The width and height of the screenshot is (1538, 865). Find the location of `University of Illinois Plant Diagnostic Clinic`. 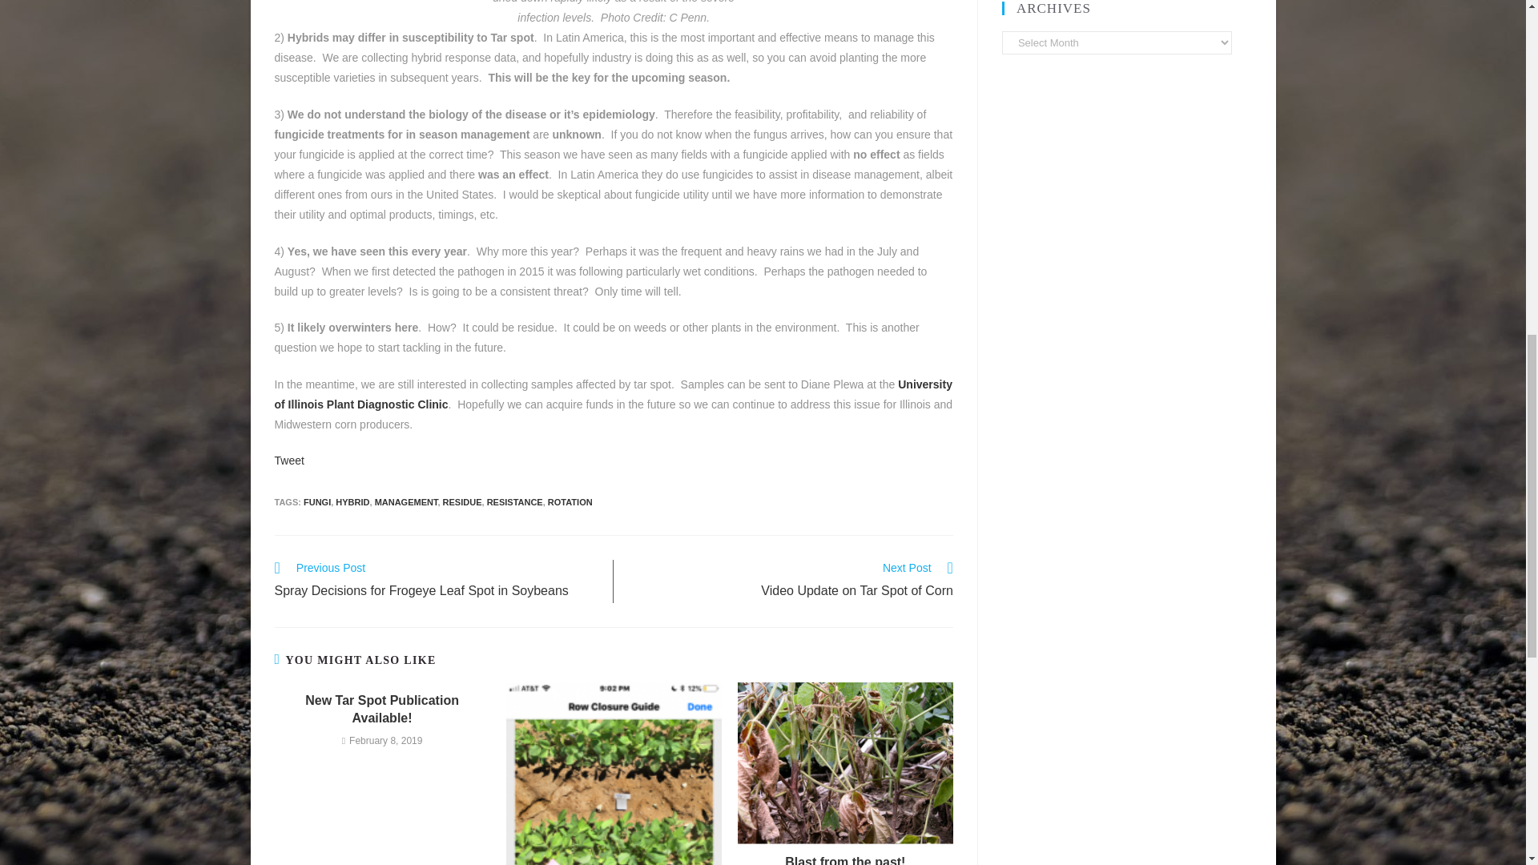

University of Illinois Plant Diagnostic Clinic is located at coordinates (612, 394).